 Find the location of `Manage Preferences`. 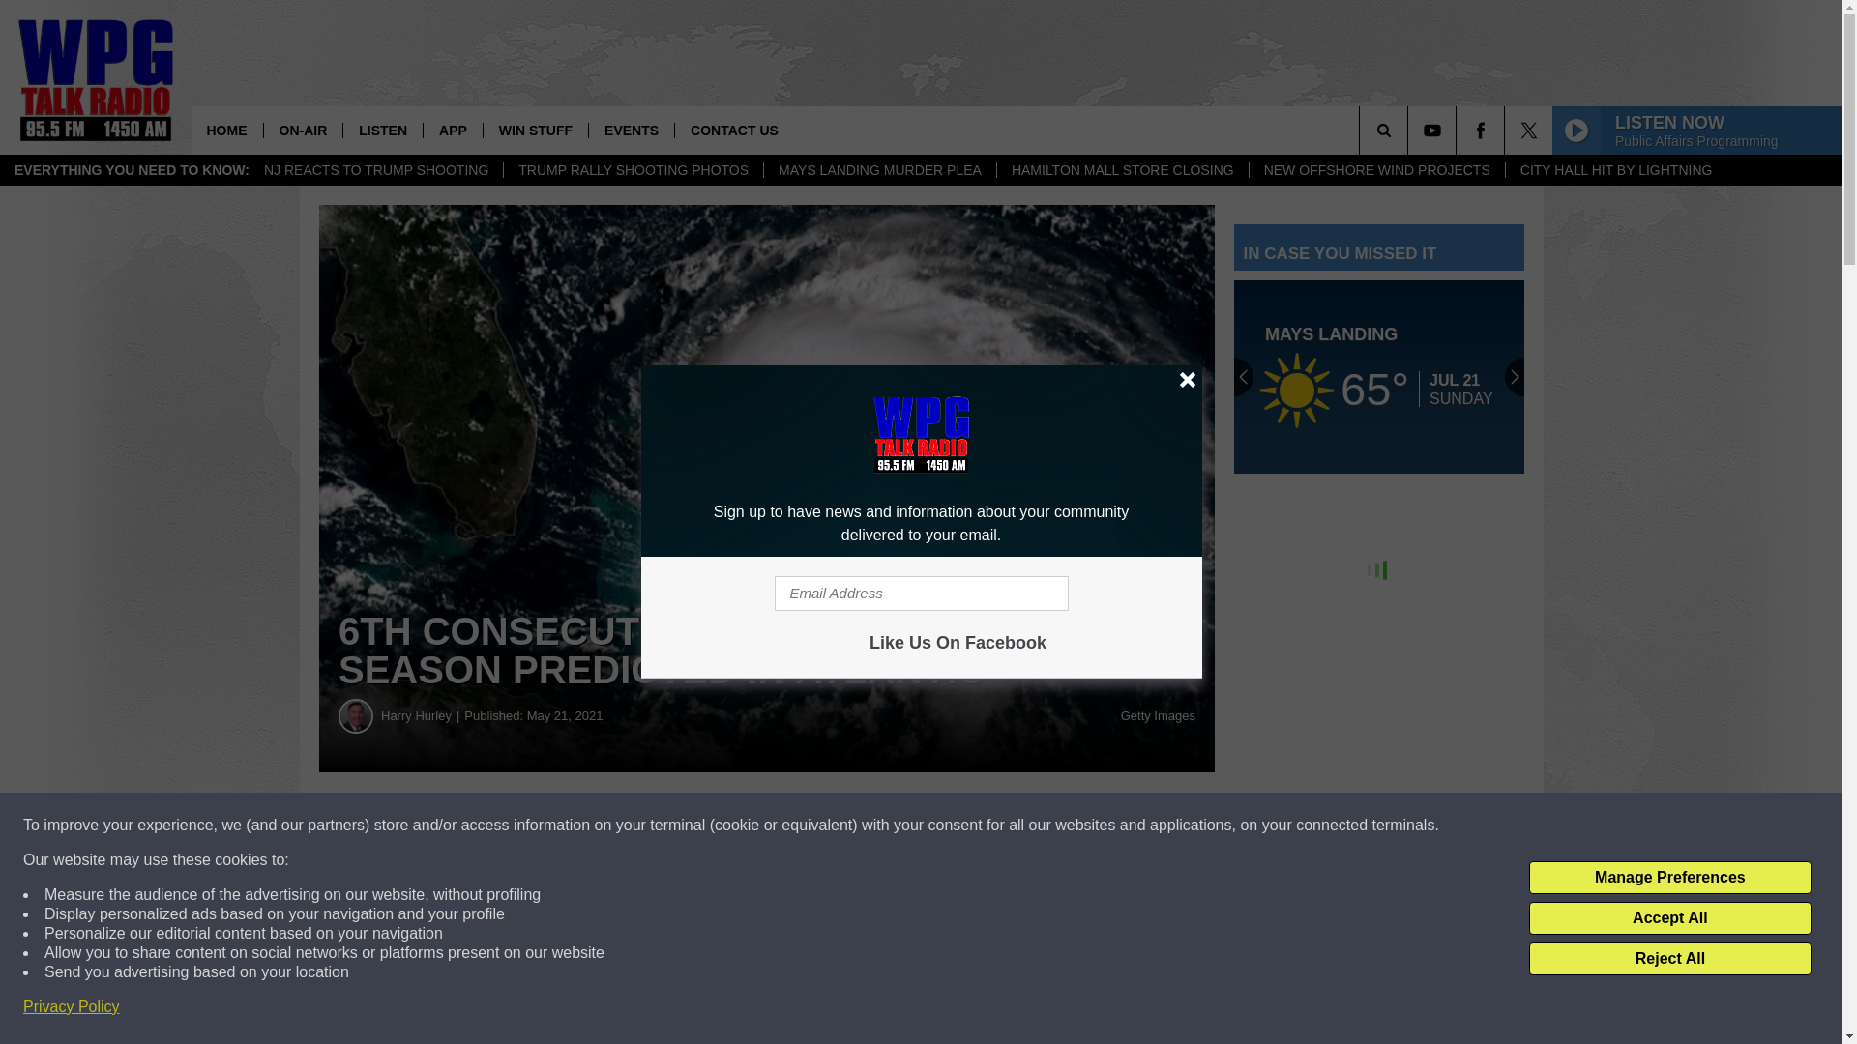

Manage Preferences is located at coordinates (1669, 878).